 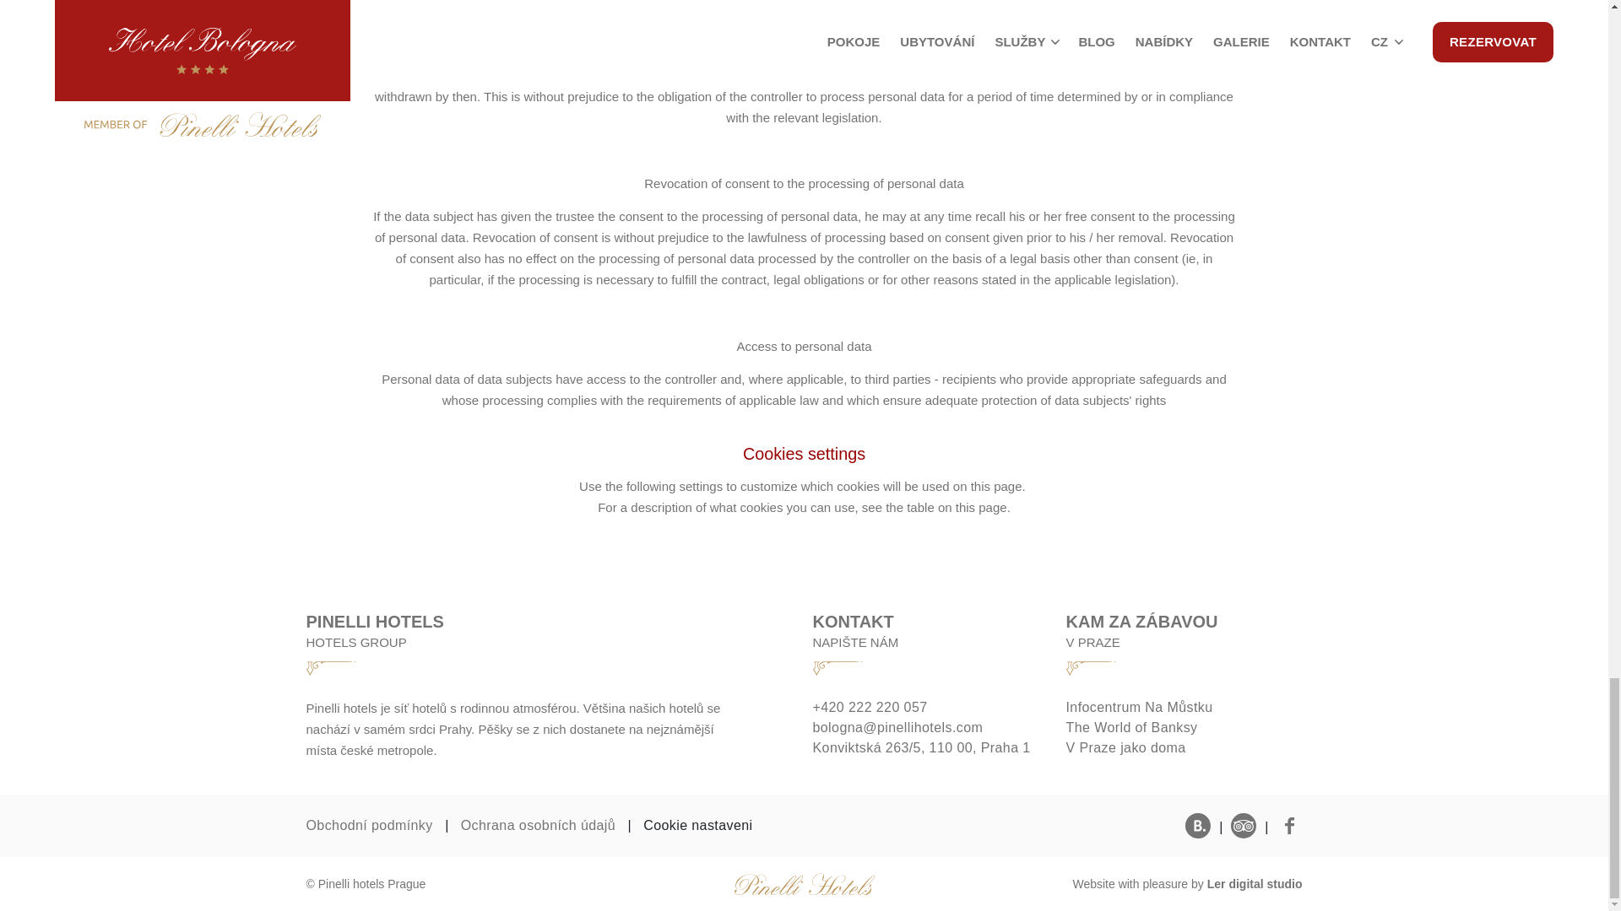 I want to click on V Praze jako doma, so click(x=1183, y=747).